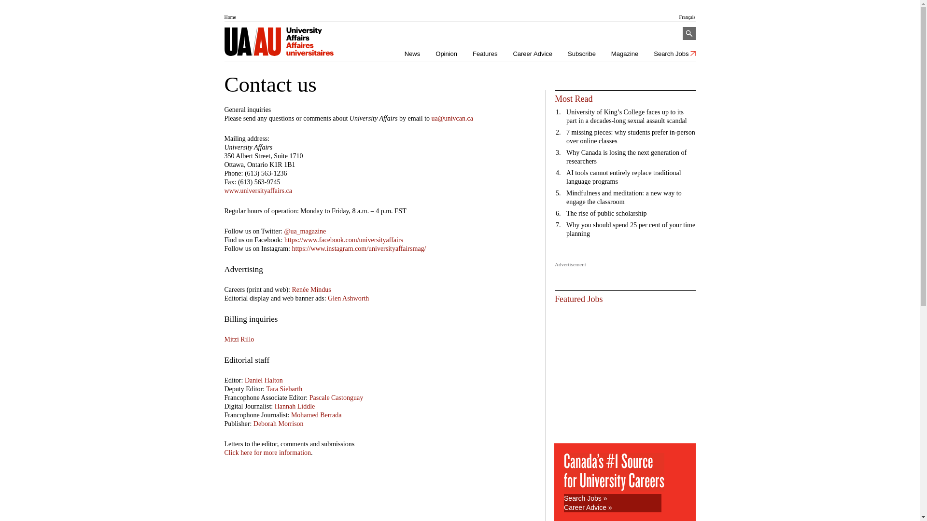 This screenshot has width=927, height=521. Describe the element at coordinates (446, 54) in the screenshot. I see `Opinion` at that location.